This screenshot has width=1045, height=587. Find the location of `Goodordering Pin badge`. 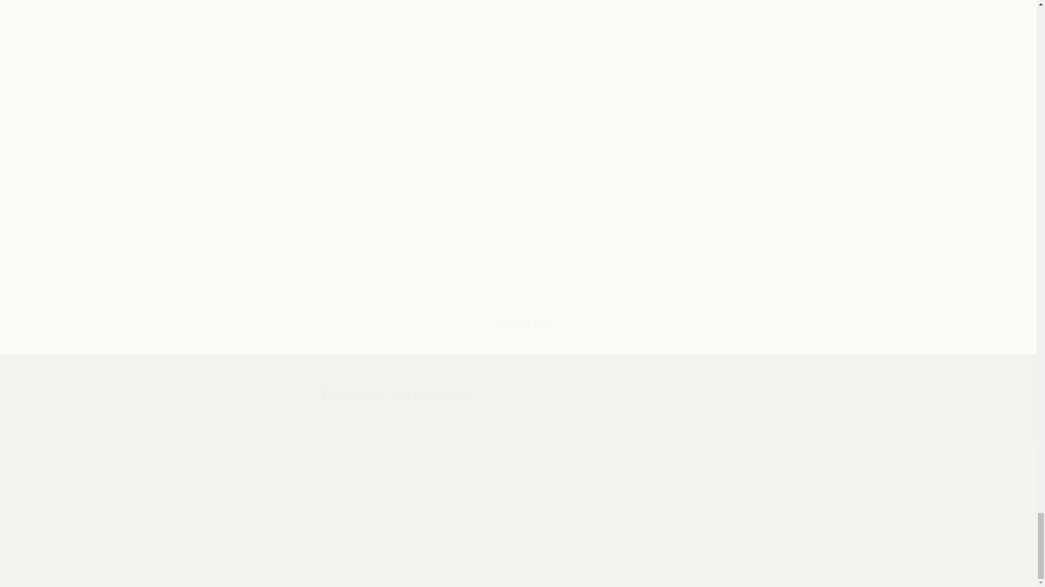

Goodordering Pin badge is located at coordinates (433, 104).